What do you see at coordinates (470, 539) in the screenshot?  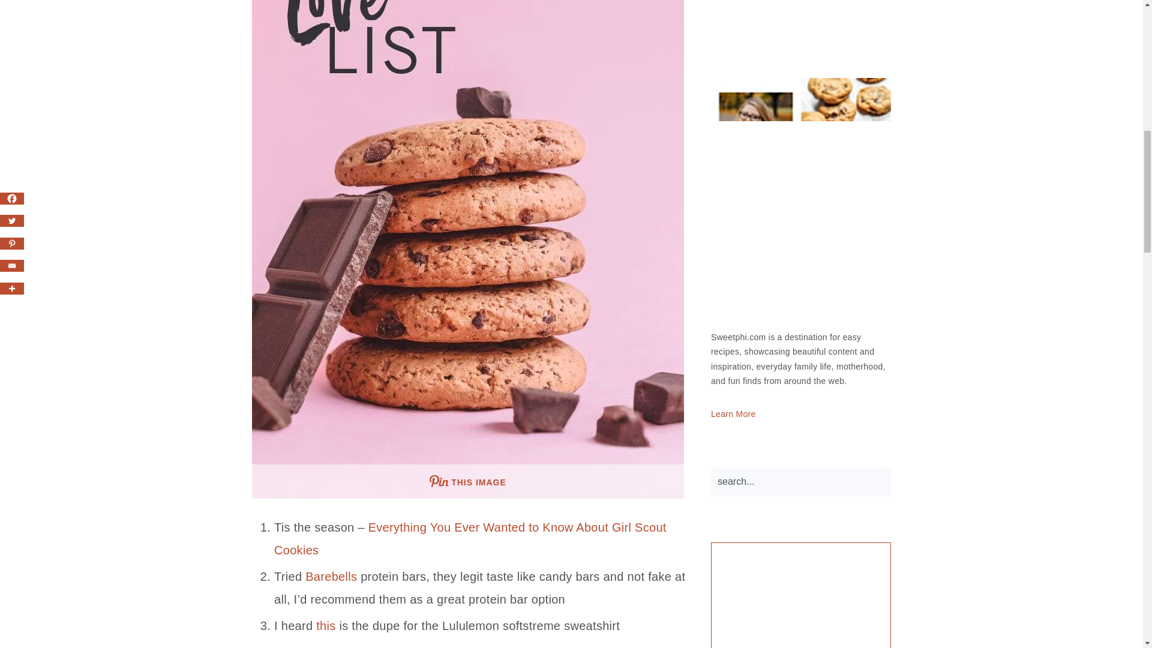 I see `Everything You Ever Wanted to Know About Girl Scout Cookies` at bounding box center [470, 539].